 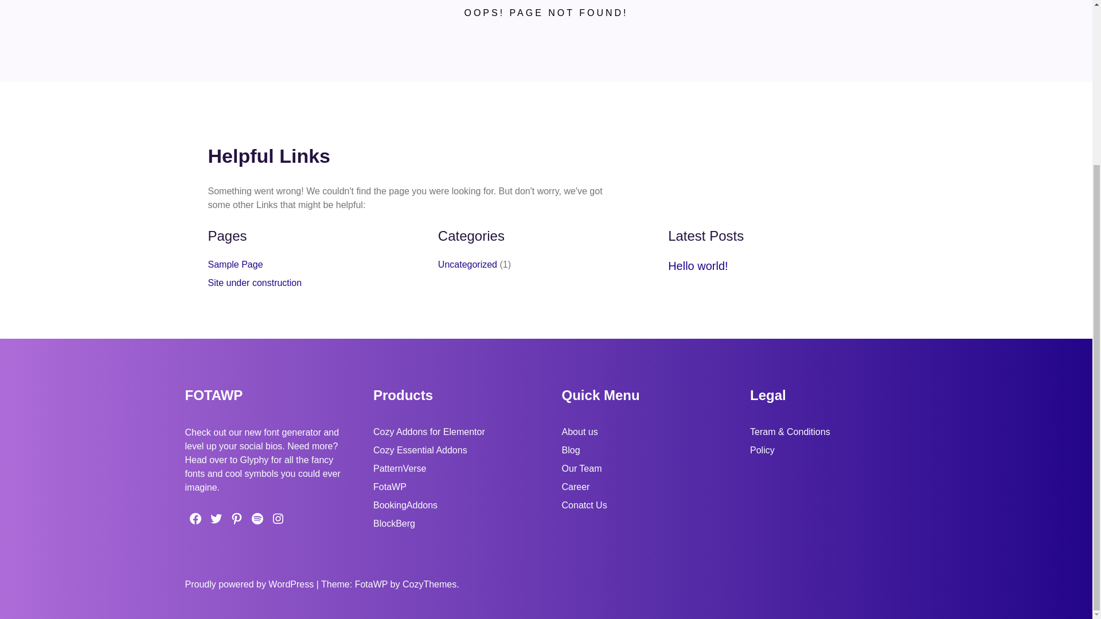 I want to click on Cozy Addons for Elementor, so click(x=429, y=432).